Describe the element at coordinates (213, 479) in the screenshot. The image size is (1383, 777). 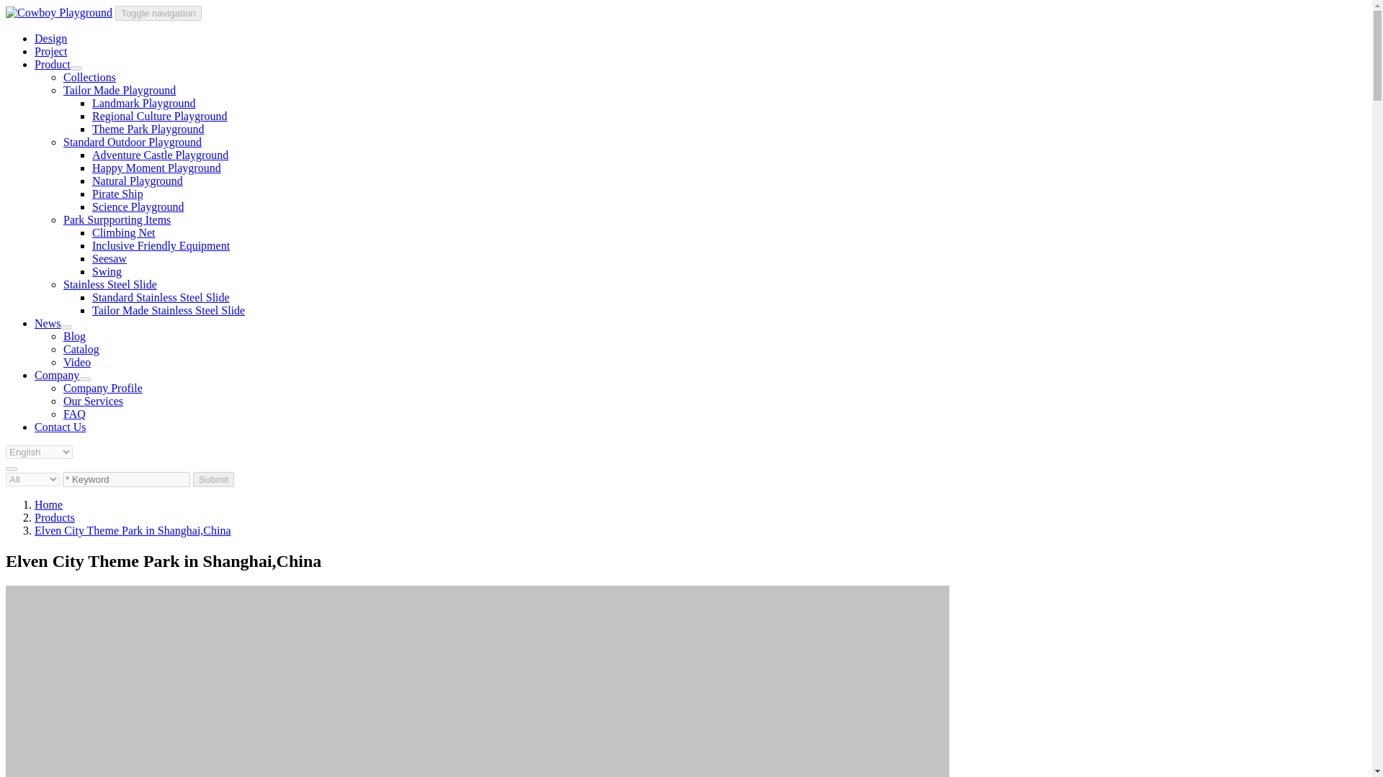
I see `Submit` at that location.